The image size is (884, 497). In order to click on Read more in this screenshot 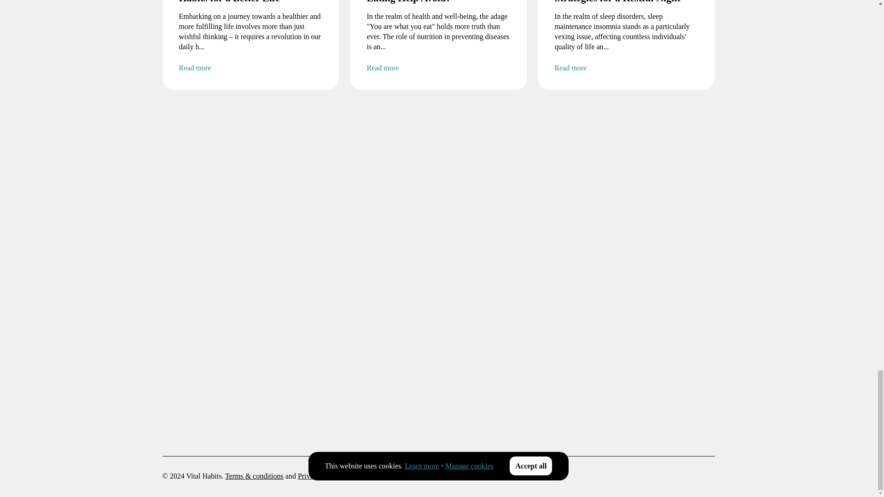, I will do `click(250, 68)`.